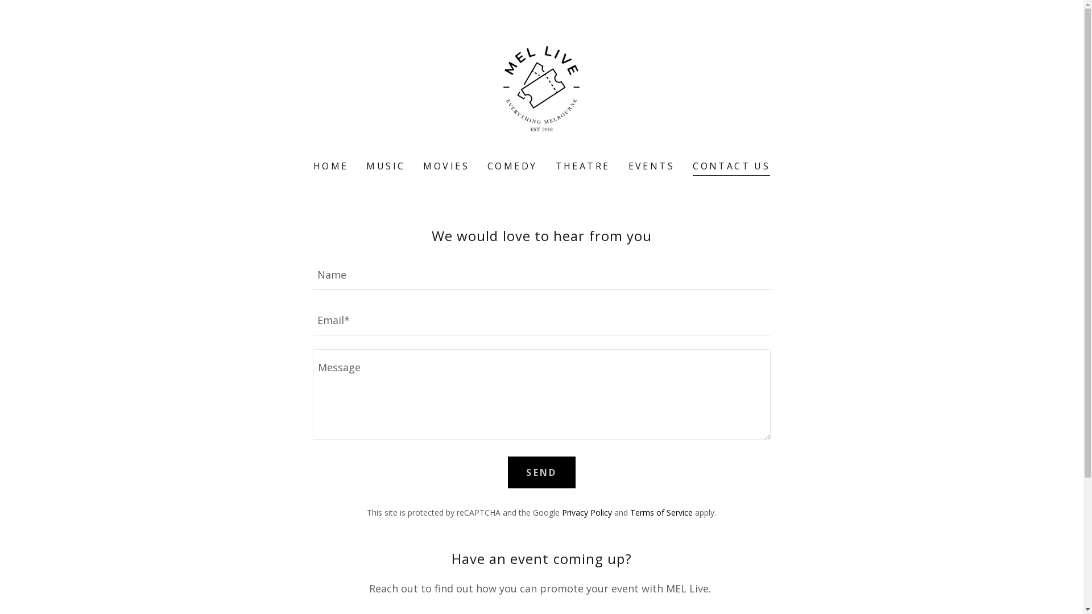 Image resolution: width=1092 pixels, height=614 pixels. I want to click on Terms of Service, so click(661, 513).